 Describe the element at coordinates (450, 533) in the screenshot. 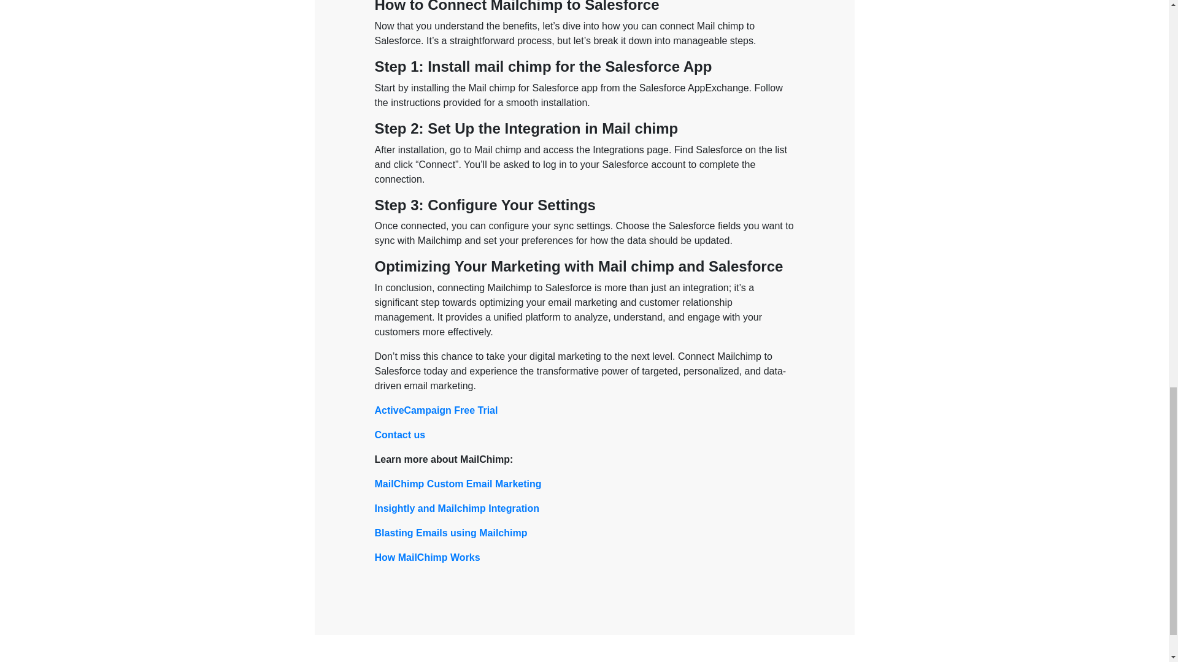

I see `Blasting Emails using Mailchimp` at that location.